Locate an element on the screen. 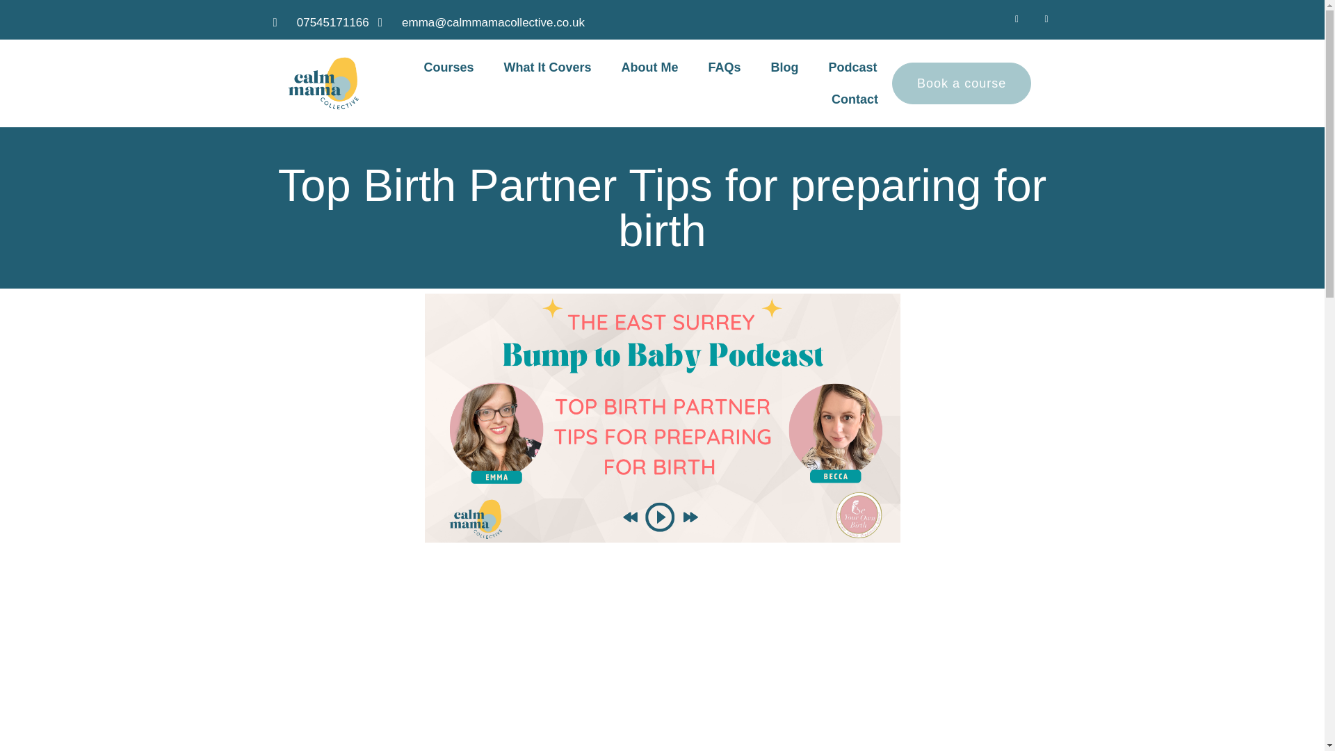 This screenshot has width=1335, height=751. 07545171166 is located at coordinates (320, 23).